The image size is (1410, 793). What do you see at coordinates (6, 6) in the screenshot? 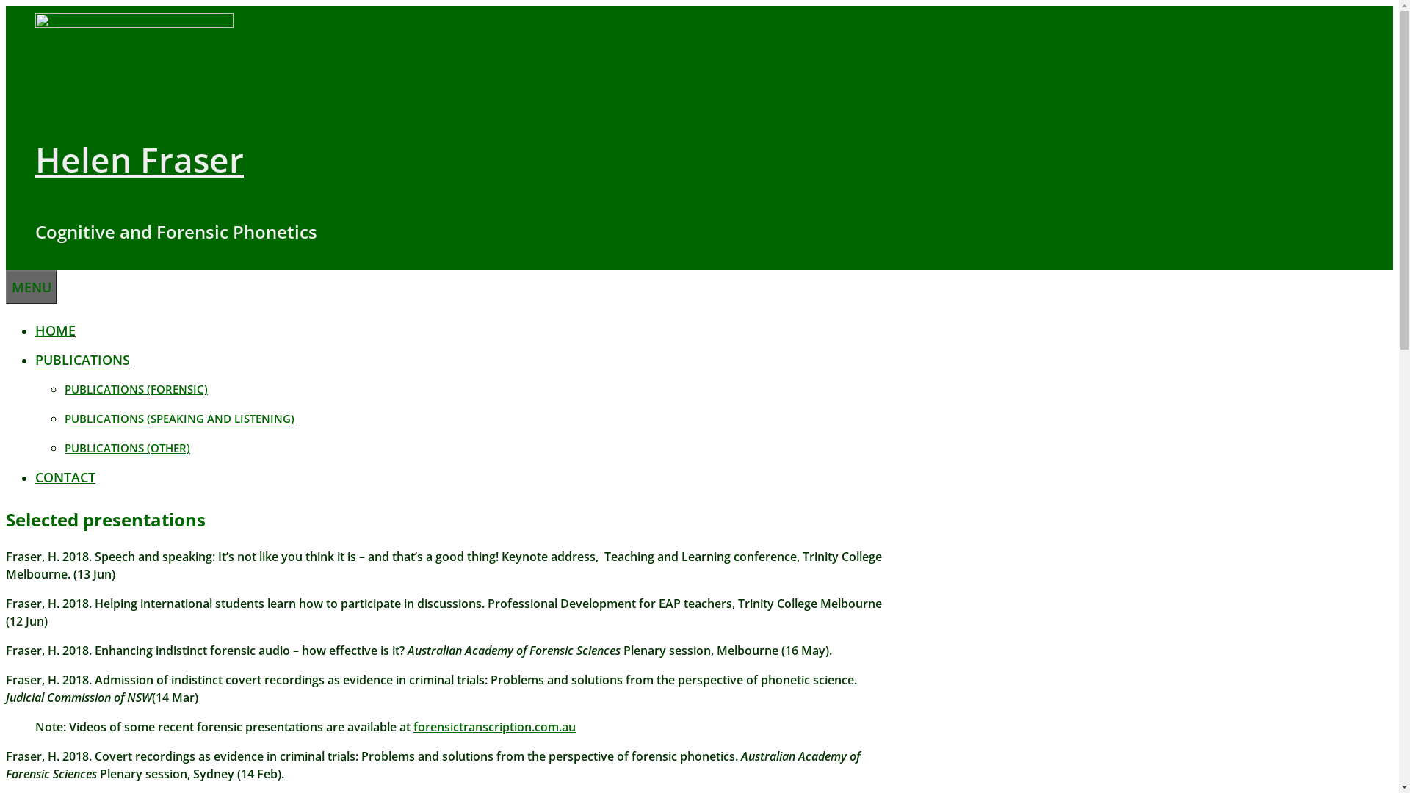
I see `Skip to content` at bounding box center [6, 6].